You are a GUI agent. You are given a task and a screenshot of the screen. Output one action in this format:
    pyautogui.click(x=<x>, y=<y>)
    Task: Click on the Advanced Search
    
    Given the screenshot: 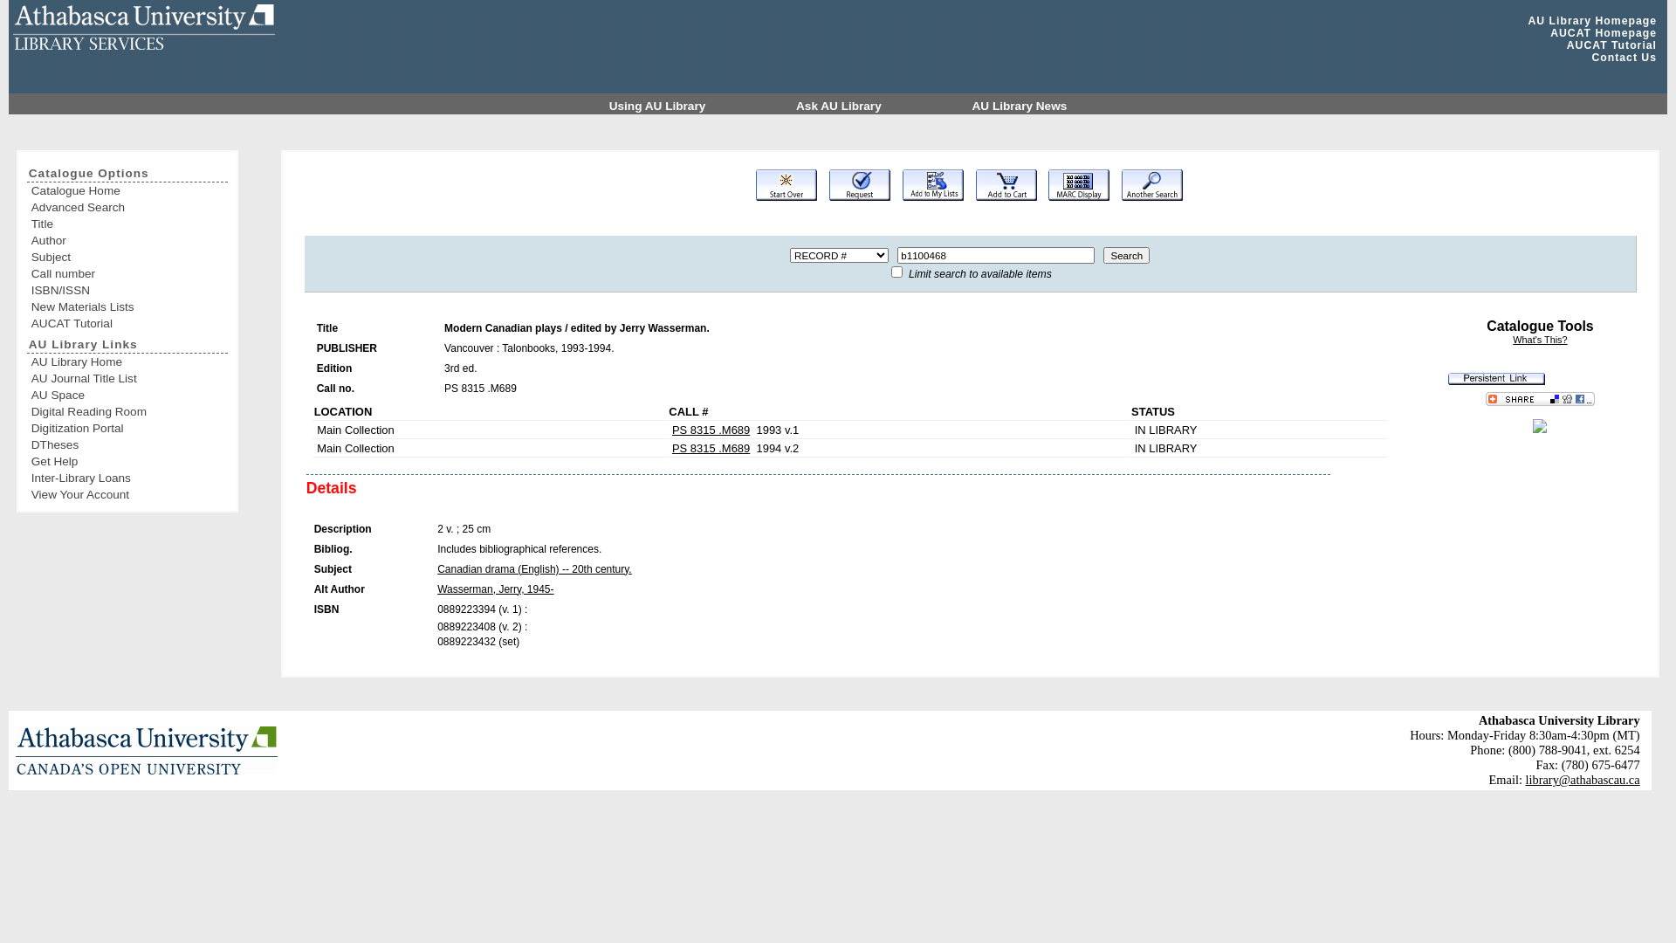 What is the action you would take?
    pyautogui.click(x=129, y=208)
    